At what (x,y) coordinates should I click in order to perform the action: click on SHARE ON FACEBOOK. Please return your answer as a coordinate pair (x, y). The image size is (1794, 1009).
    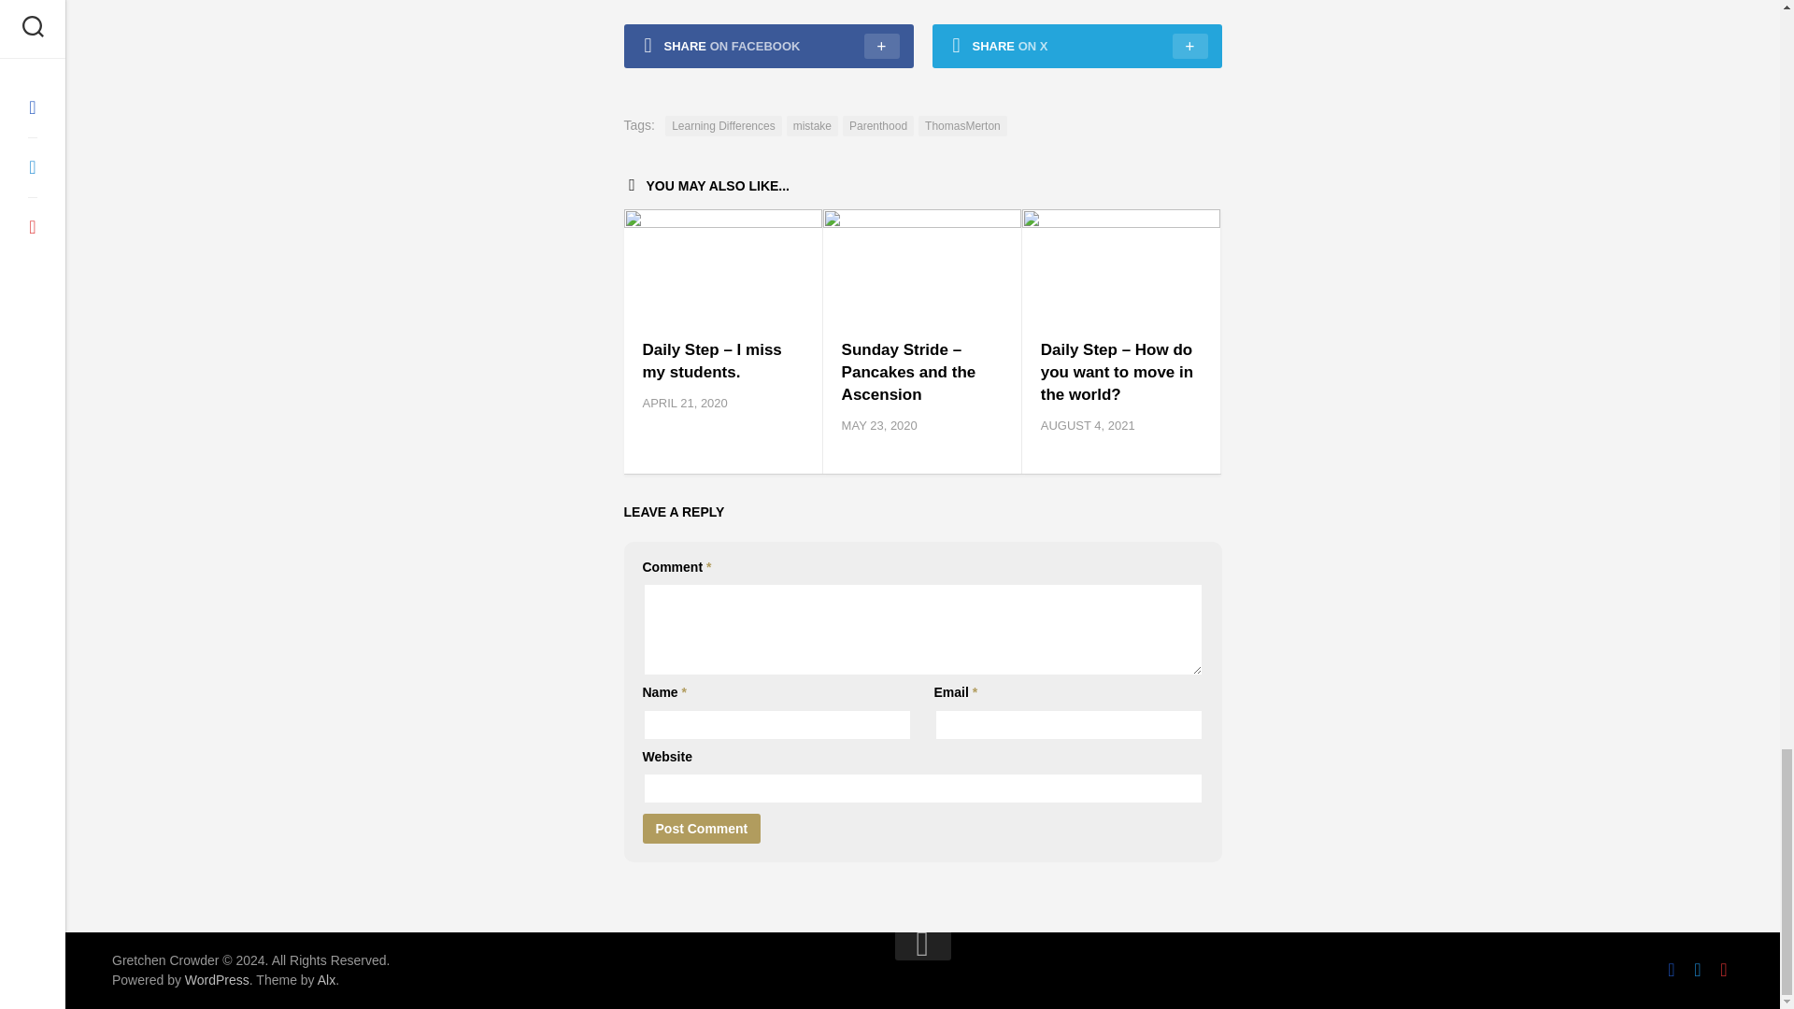
    Looking at the image, I should click on (768, 46).